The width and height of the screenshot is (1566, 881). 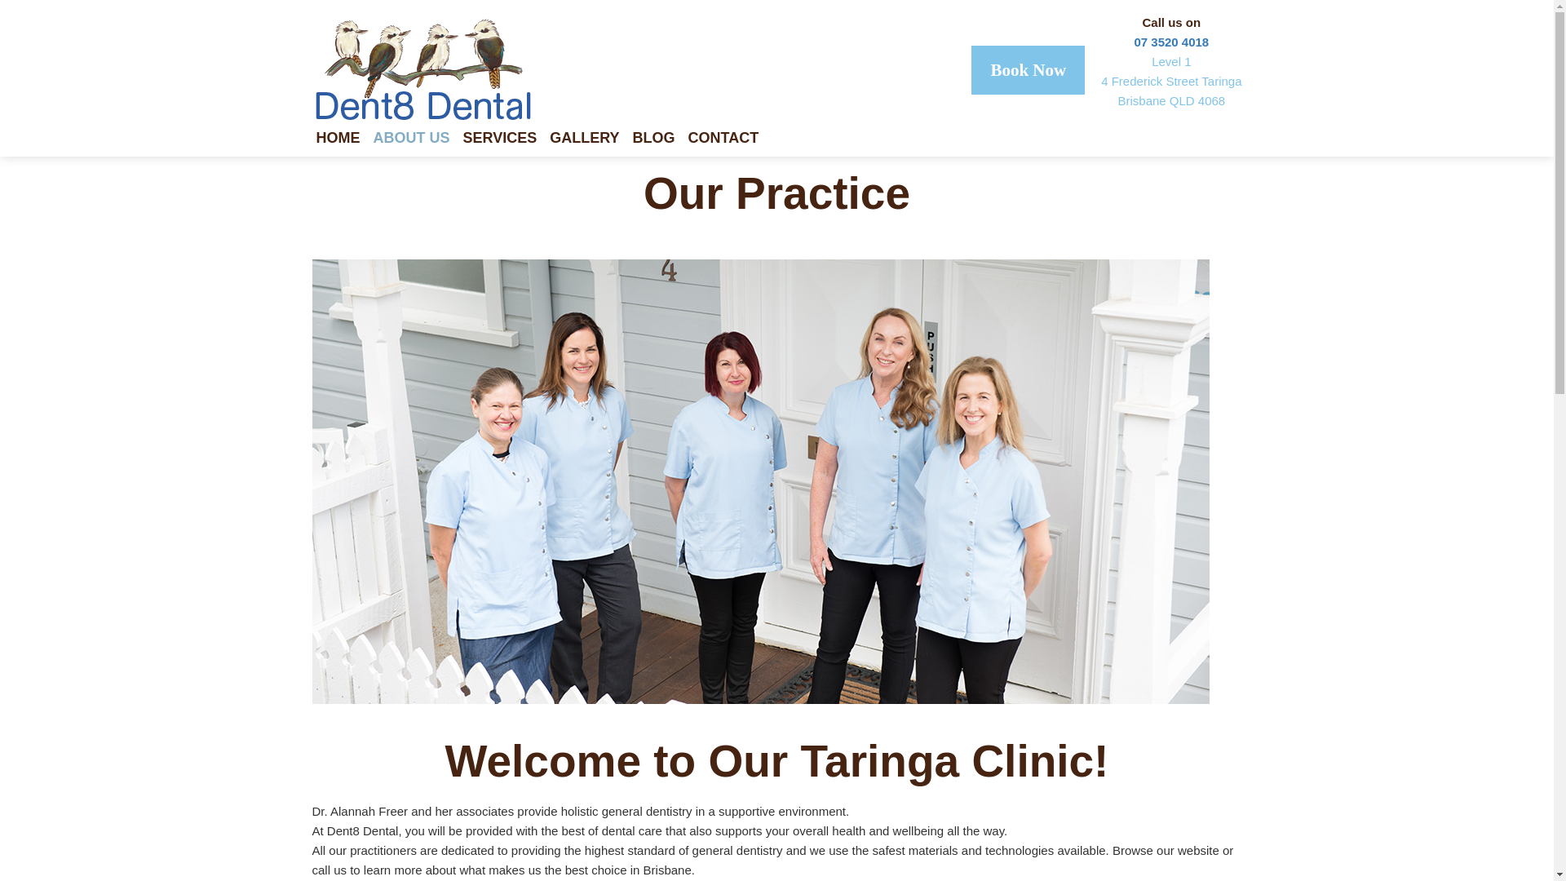 What do you see at coordinates (760, 481) in the screenshot?
I see `prac` at bounding box center [760, 481].